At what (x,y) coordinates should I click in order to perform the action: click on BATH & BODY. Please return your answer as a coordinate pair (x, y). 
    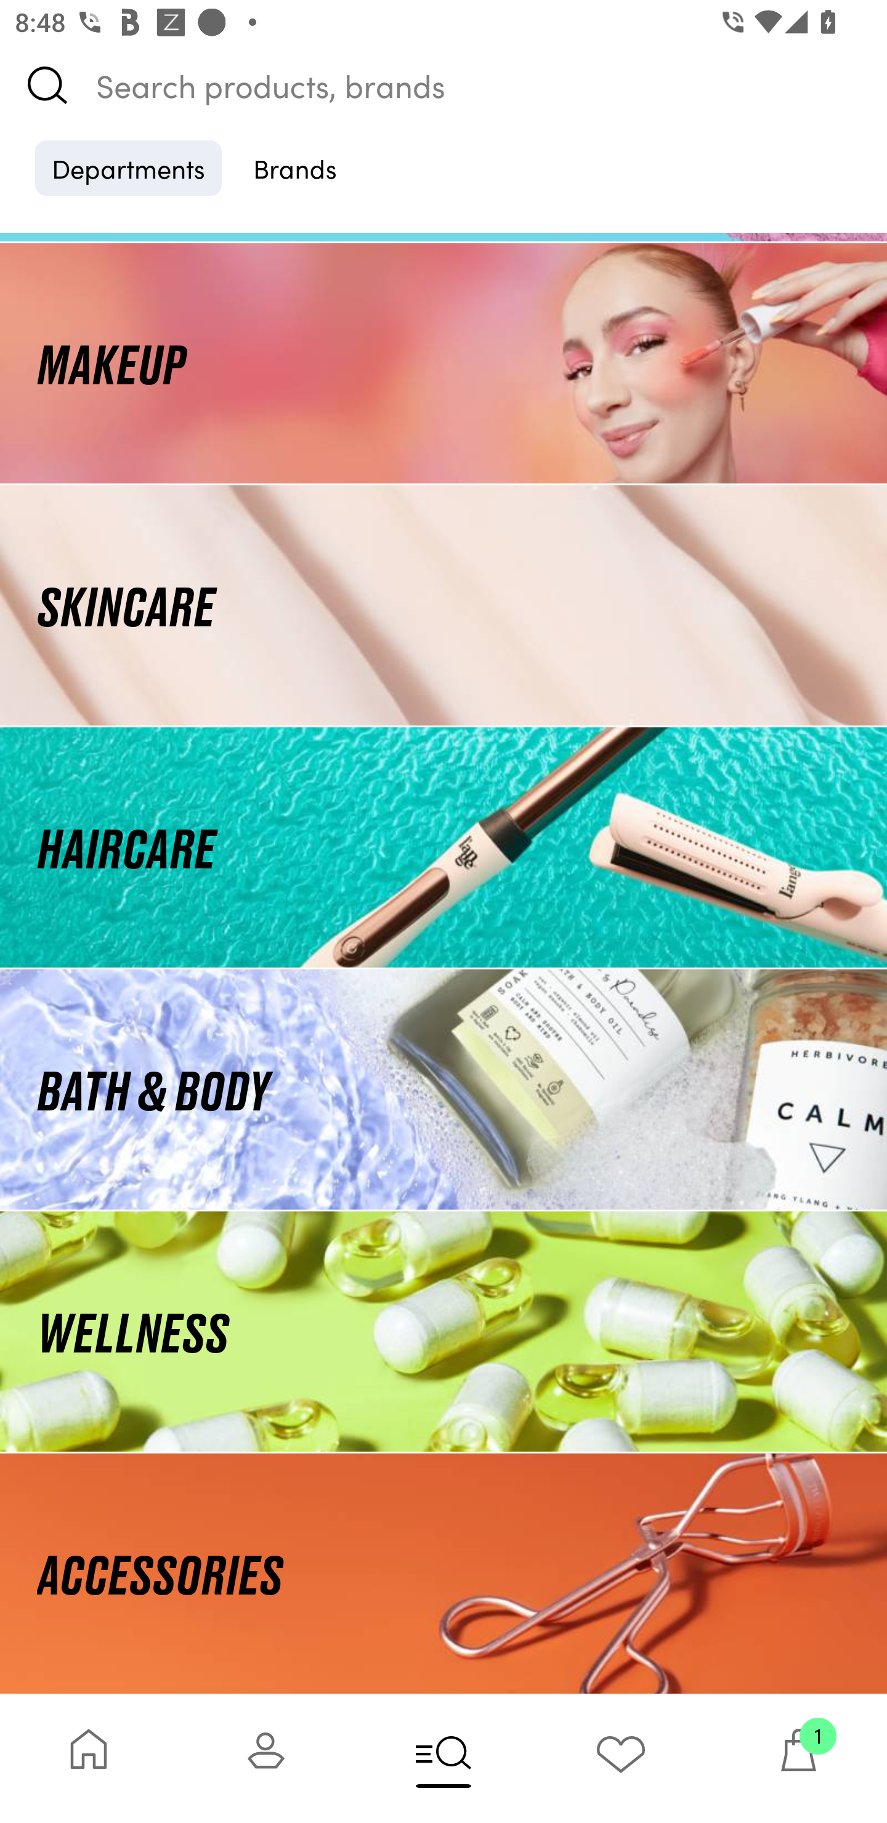
    Looking at the image, I should click on (443, 1090).